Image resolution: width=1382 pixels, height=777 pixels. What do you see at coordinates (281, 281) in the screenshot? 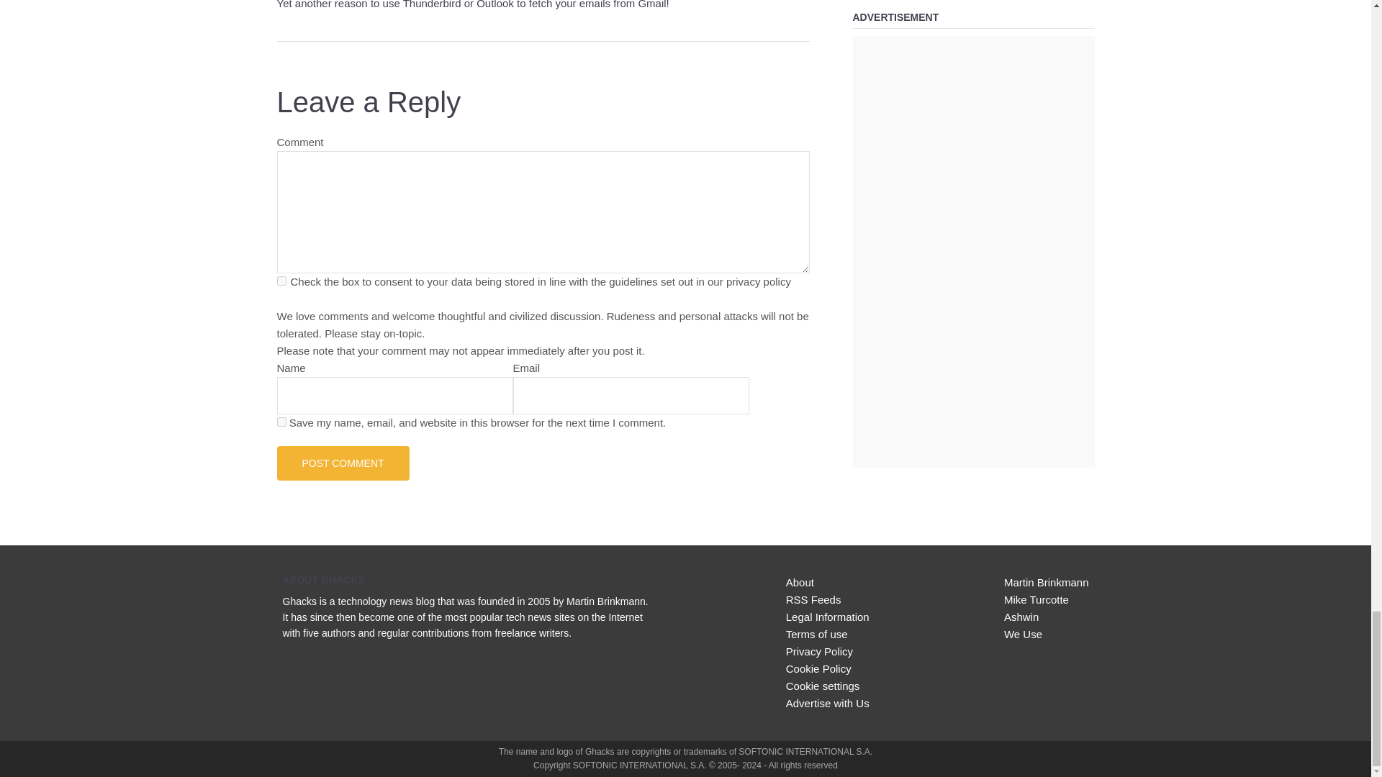
I see `privacy-key` at bounding box center [281, 281].